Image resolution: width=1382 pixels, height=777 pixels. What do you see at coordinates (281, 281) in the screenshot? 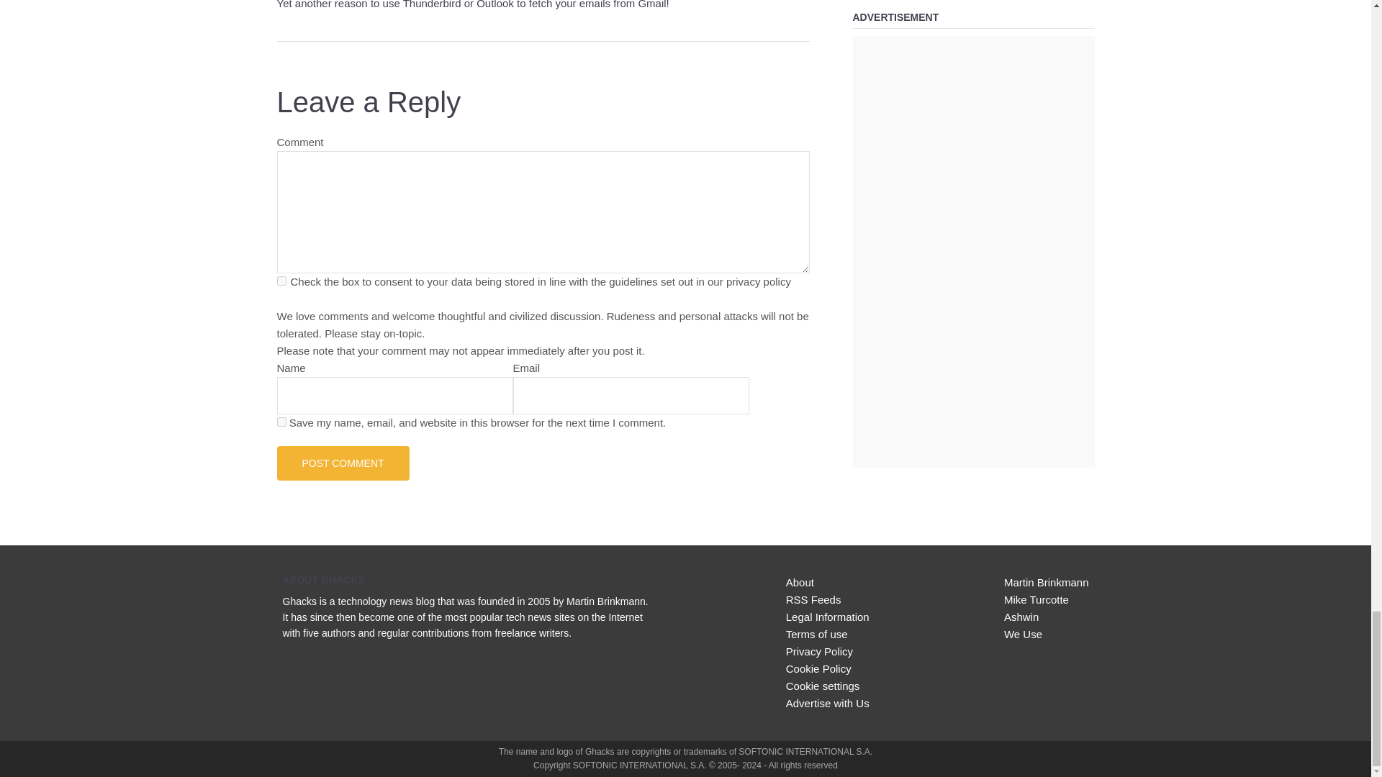
I see `privacy-key` at bounding box center [281, 281].